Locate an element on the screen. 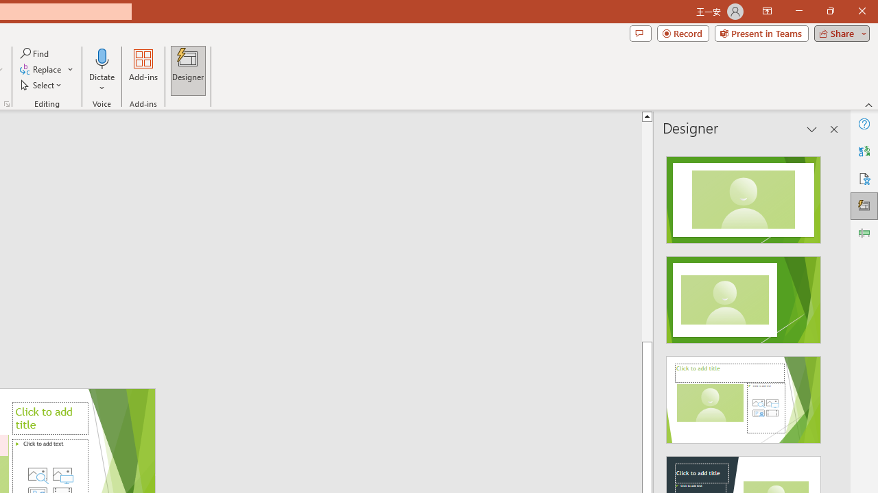 This screenshot has height=493, width=878. Format Object... is located at coordinates (7, 104).